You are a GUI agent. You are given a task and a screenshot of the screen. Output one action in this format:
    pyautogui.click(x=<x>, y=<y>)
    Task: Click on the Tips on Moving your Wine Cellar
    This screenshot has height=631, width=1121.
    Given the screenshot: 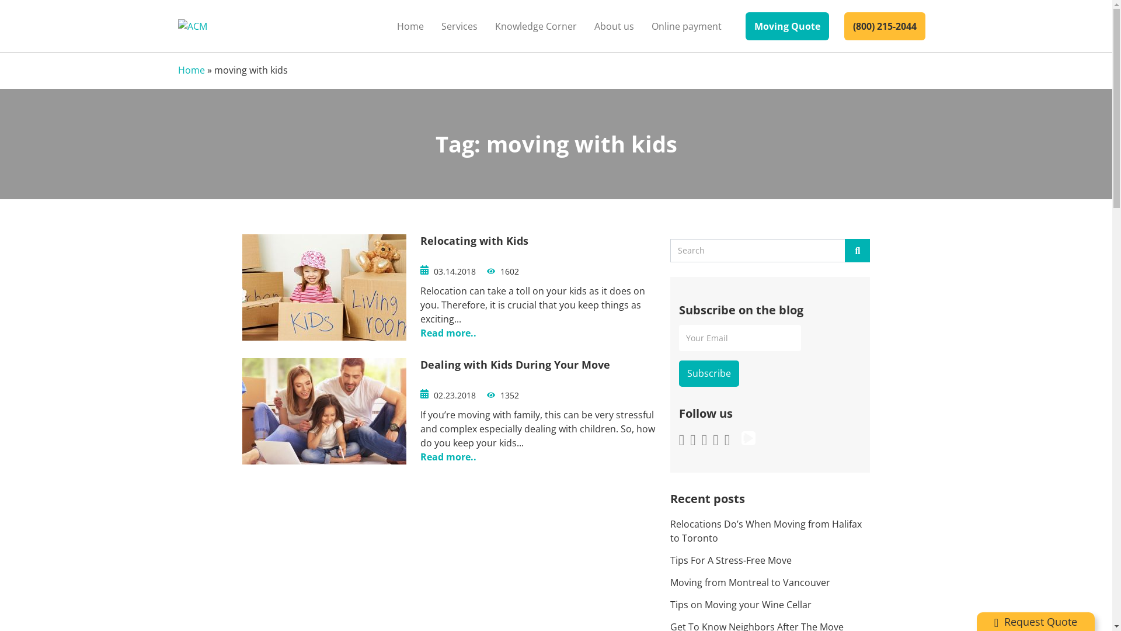 What is the action you would take?
    pyautogui.click(x=771, y=605)
    